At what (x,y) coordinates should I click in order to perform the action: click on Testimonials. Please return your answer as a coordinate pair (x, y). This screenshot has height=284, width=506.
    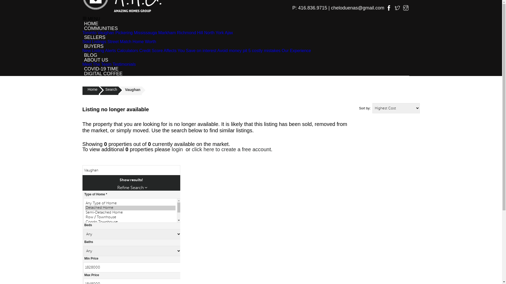
    Looking at the image, I should click on (124, 64).